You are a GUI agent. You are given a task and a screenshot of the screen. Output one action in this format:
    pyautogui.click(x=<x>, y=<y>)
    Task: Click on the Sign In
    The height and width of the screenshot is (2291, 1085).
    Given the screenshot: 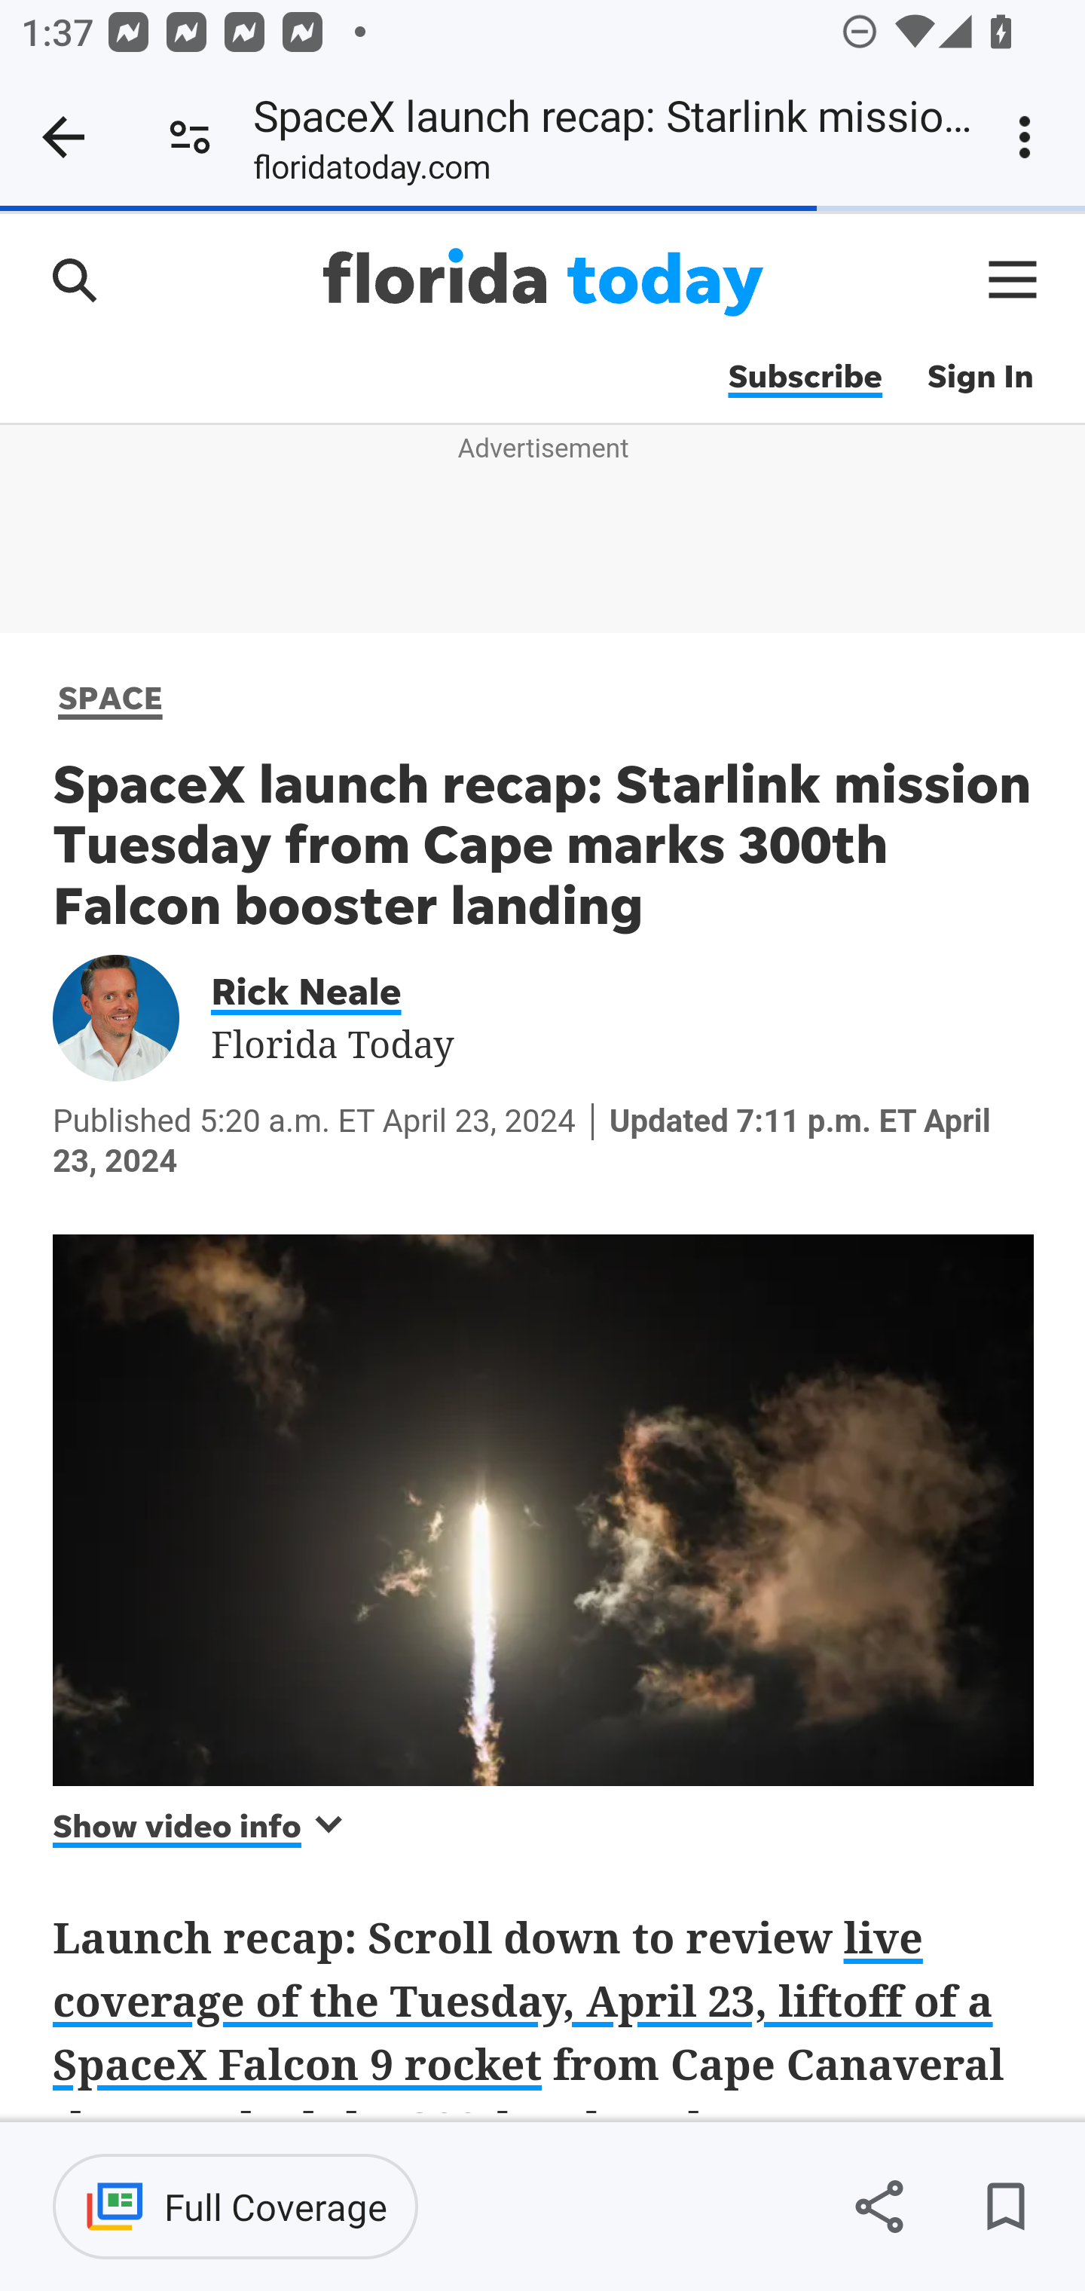 What is the action you would take?
    pyautogui.click(x=981, y=377)
    